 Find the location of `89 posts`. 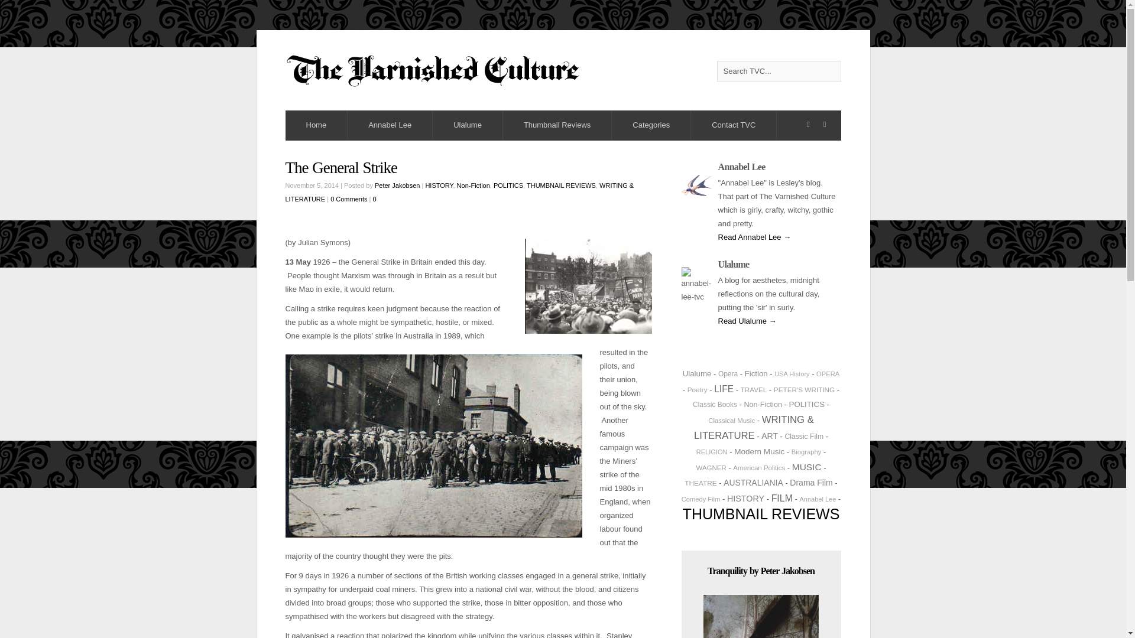

89 posts is located at coordinates (714, 405).